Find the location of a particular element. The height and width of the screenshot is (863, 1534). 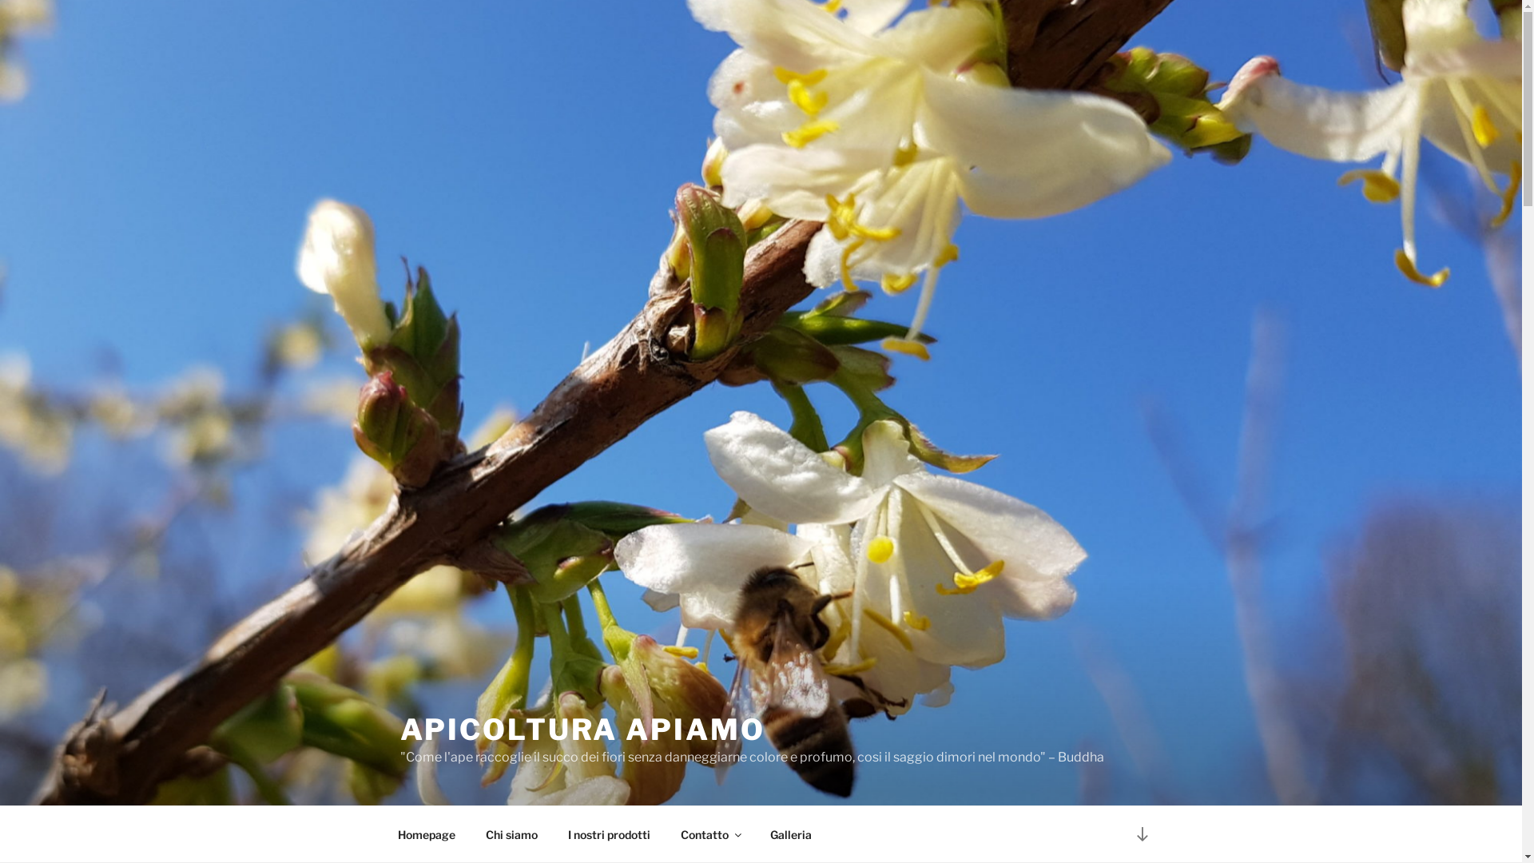

Salta al contenuto is located at coordinates (0, 0).